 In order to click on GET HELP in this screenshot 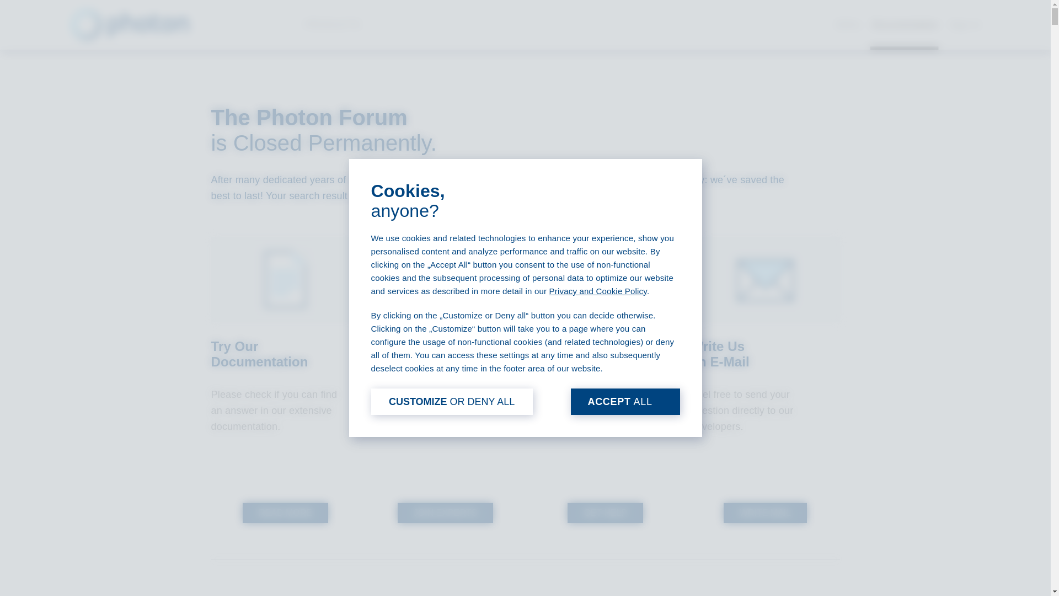, I will do `click(605, 513)`.